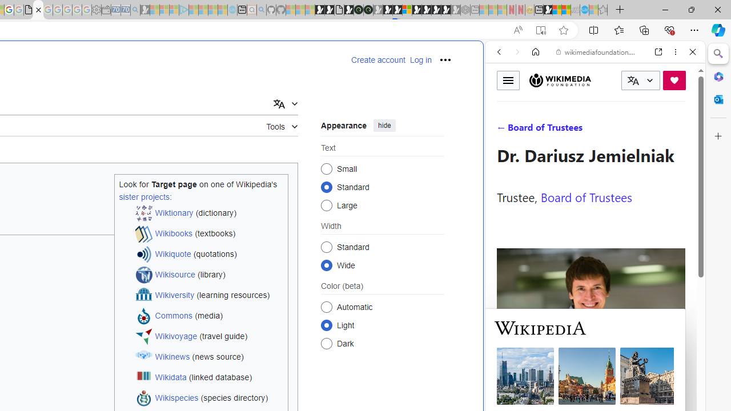  Describe the element at coordinates (482, 58) in the screenshot. I see `Close split screen` at that location.